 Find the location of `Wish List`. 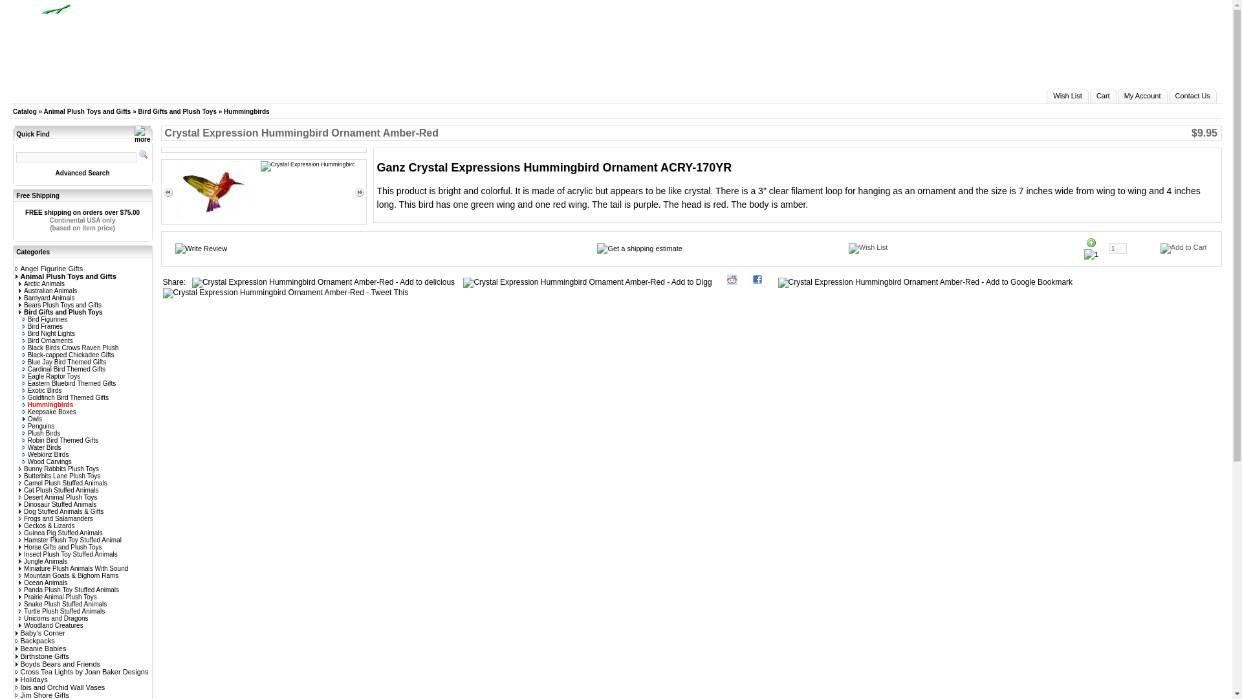

Wish List is located at coordinates (1067, 96).